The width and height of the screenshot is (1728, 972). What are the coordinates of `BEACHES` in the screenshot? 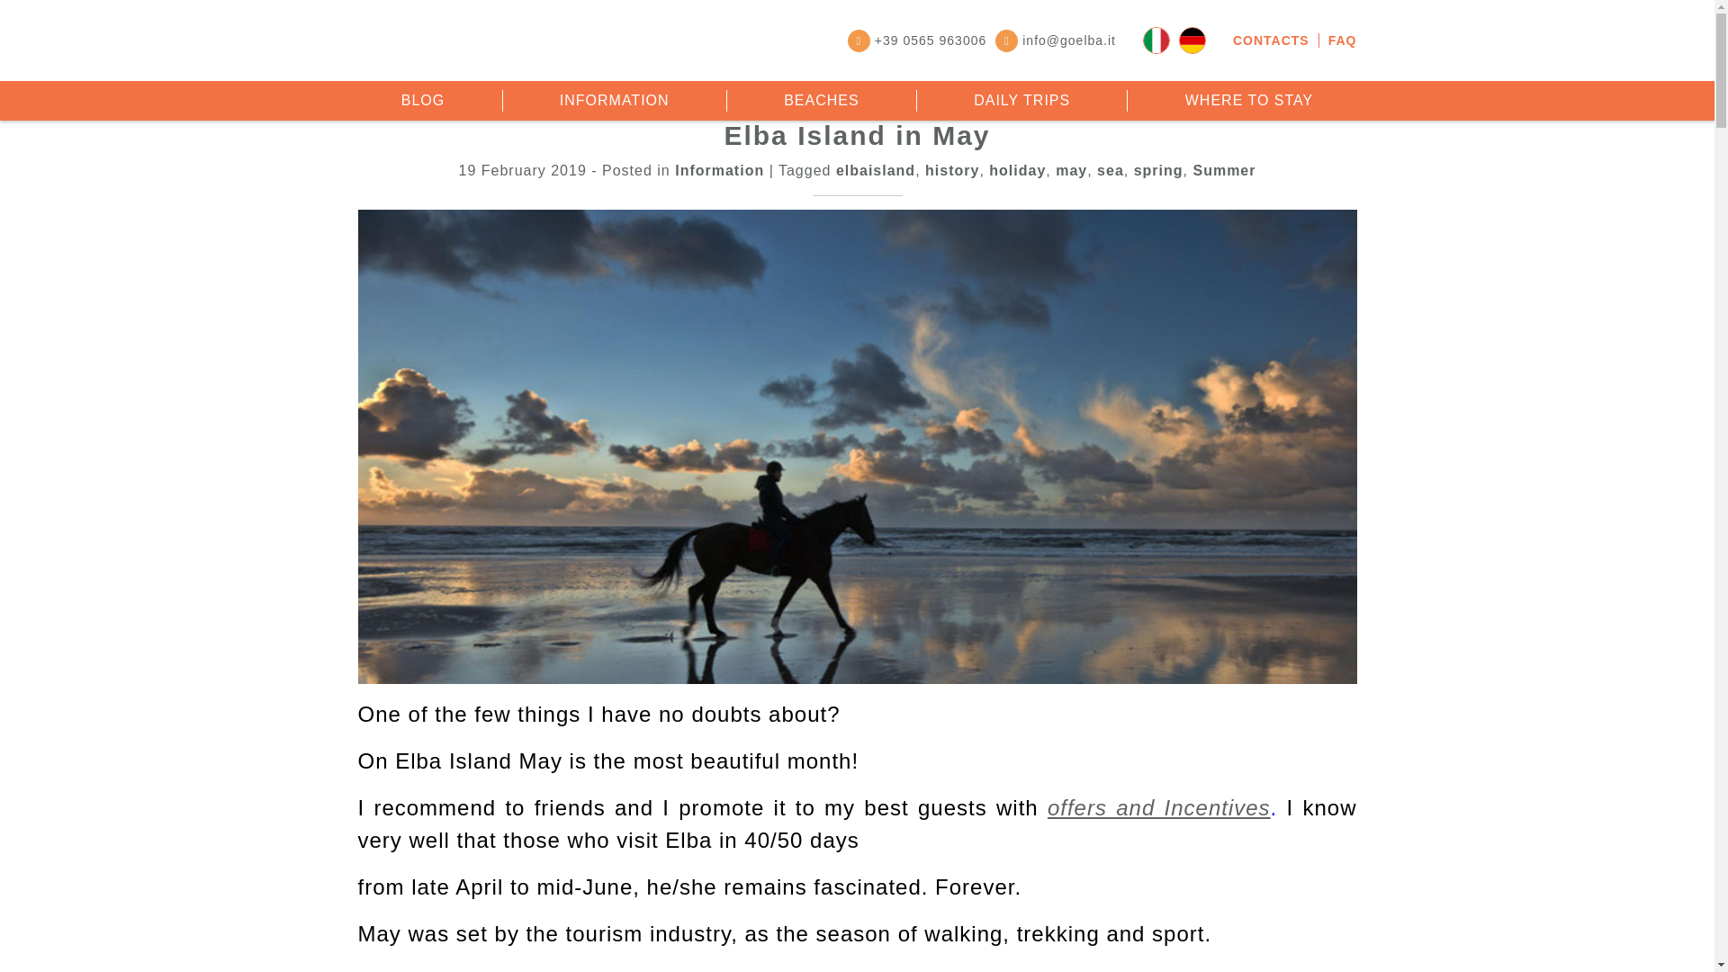 It's located at (821, 101).